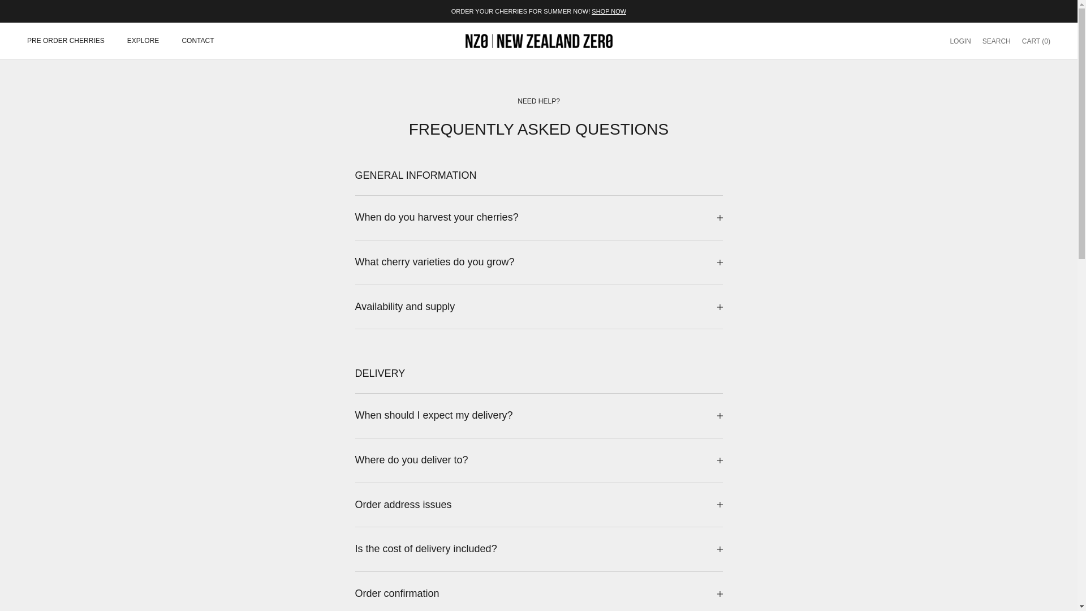  I want to click on All products, so click(609, 11).